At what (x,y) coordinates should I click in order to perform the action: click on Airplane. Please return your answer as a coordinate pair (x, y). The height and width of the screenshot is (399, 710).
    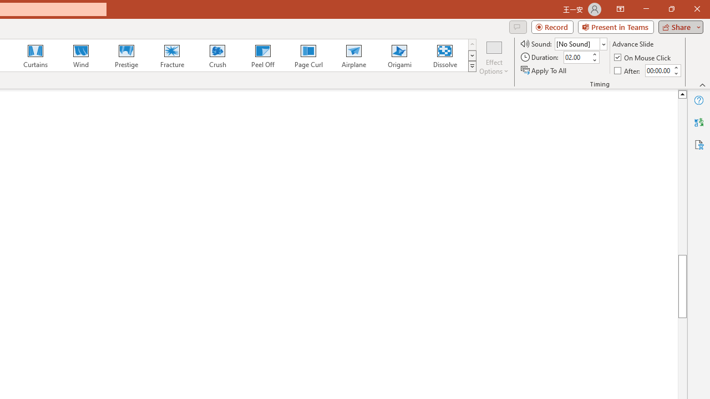
    Looking at the image, I should click on (353, 55).